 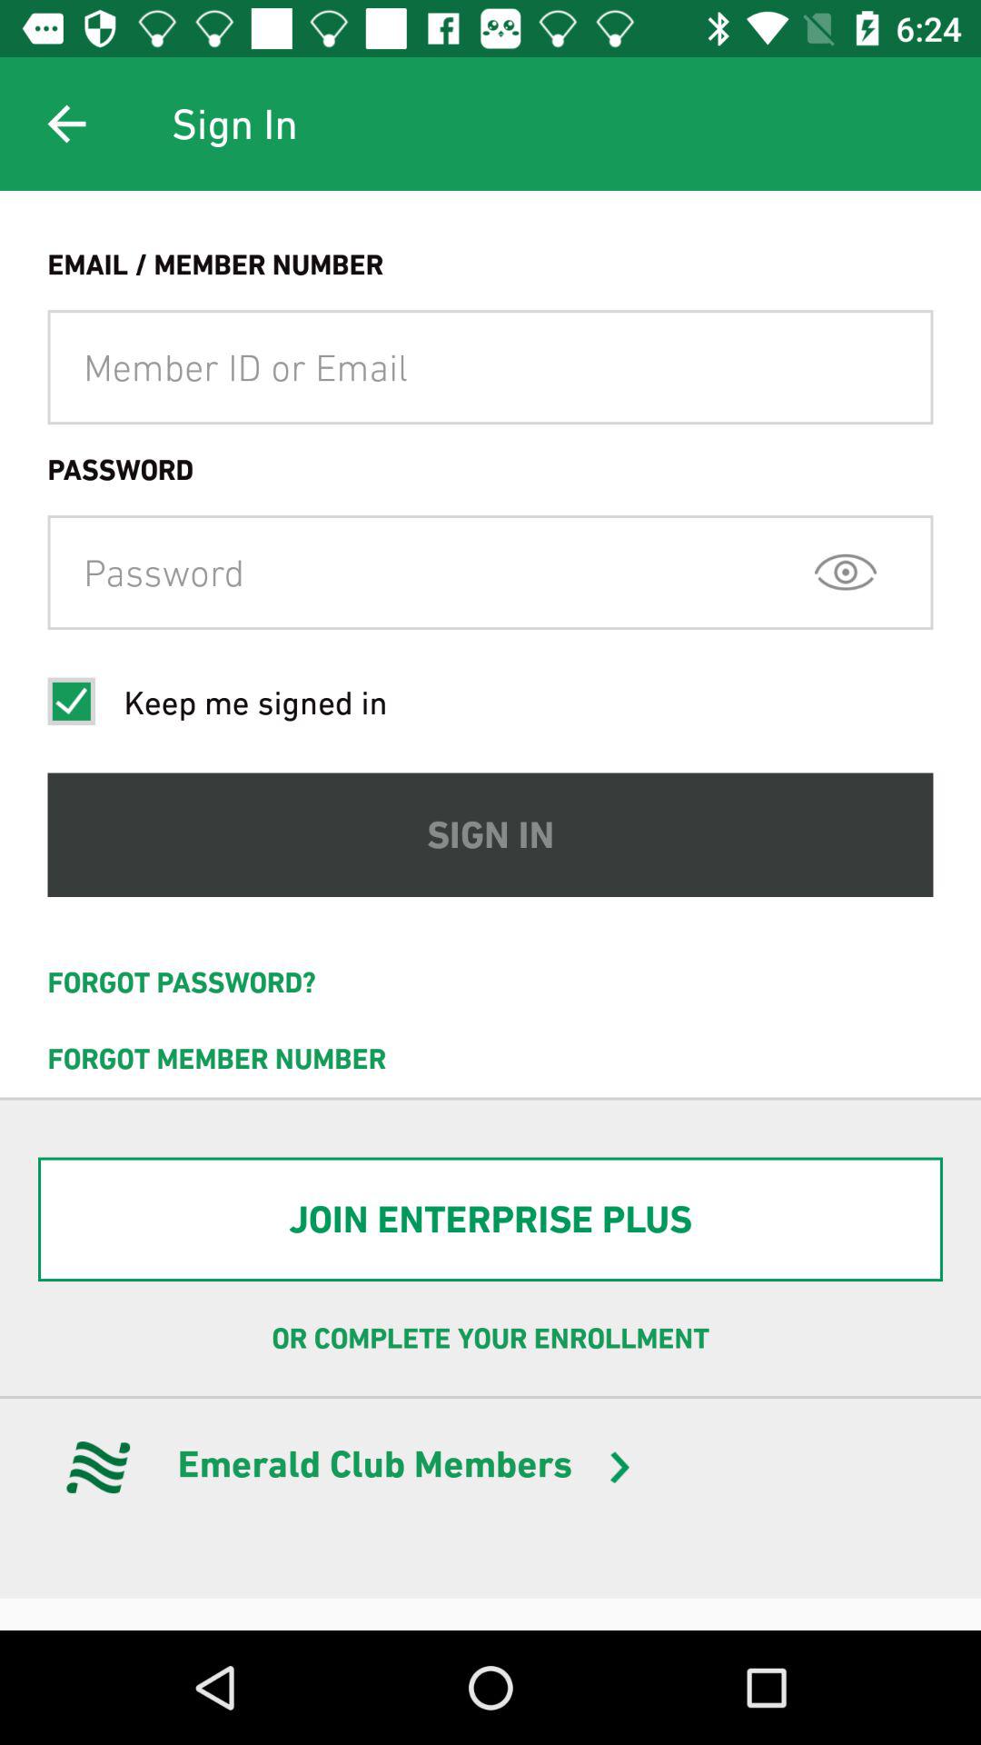 What do you see at coordinates (845, 572) in the screenshot?
I see `see the enter password` at bounding box center [845, 572].